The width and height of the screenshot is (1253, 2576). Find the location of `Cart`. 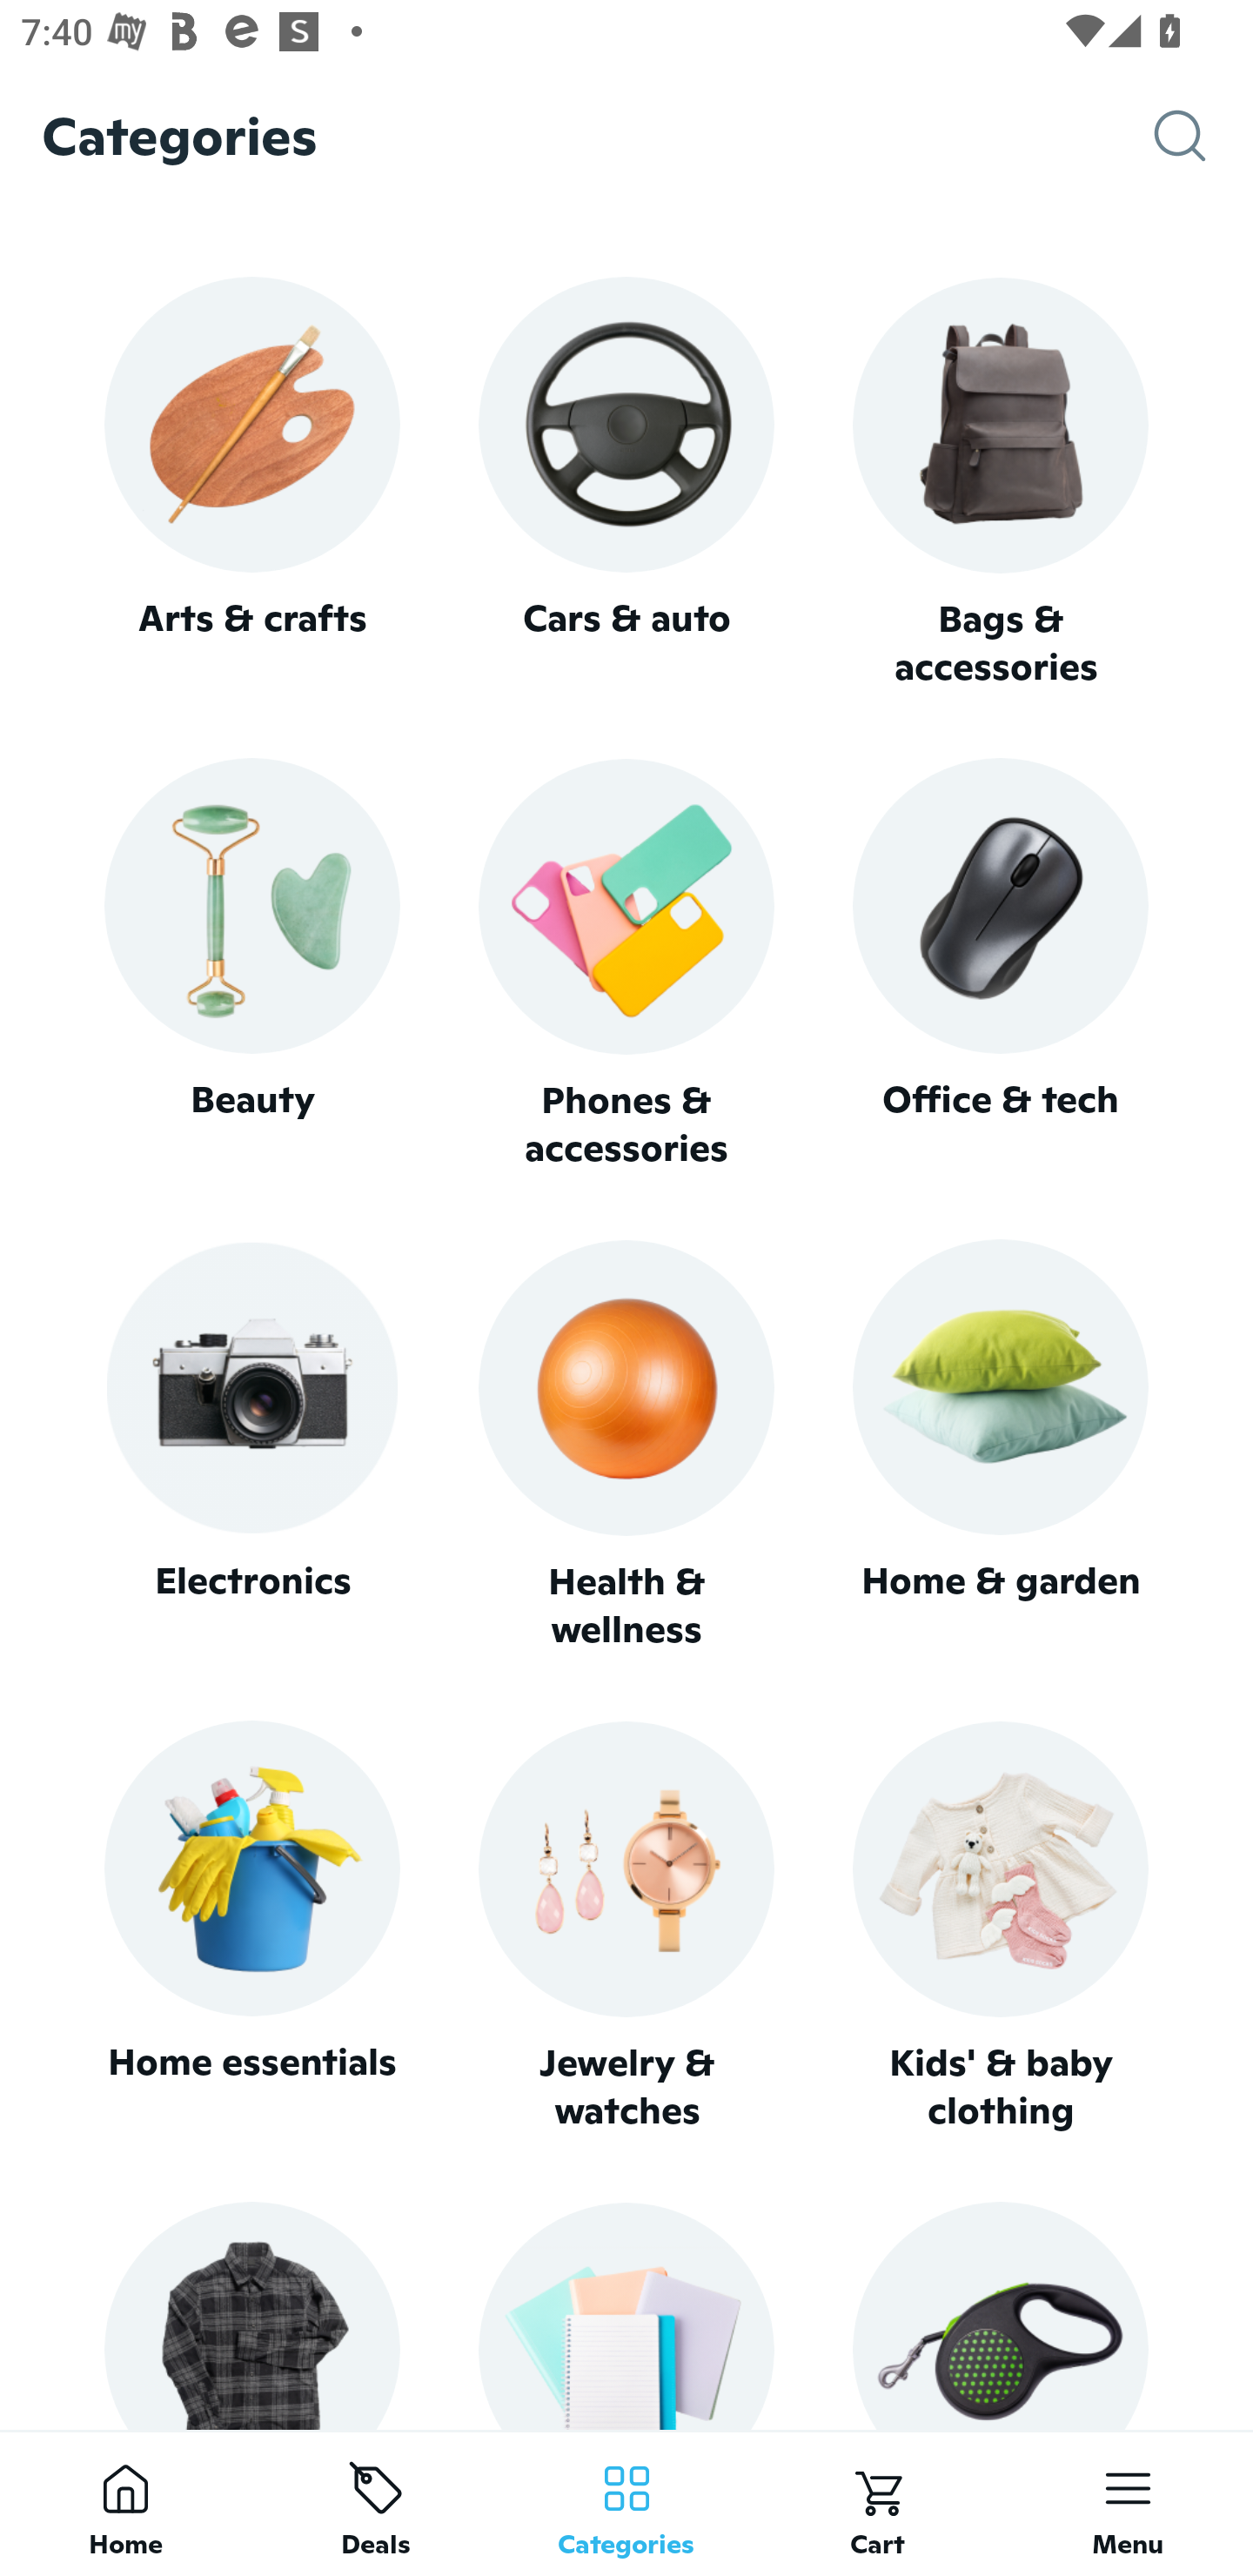

Cart is located at coordinates (877, 2503).